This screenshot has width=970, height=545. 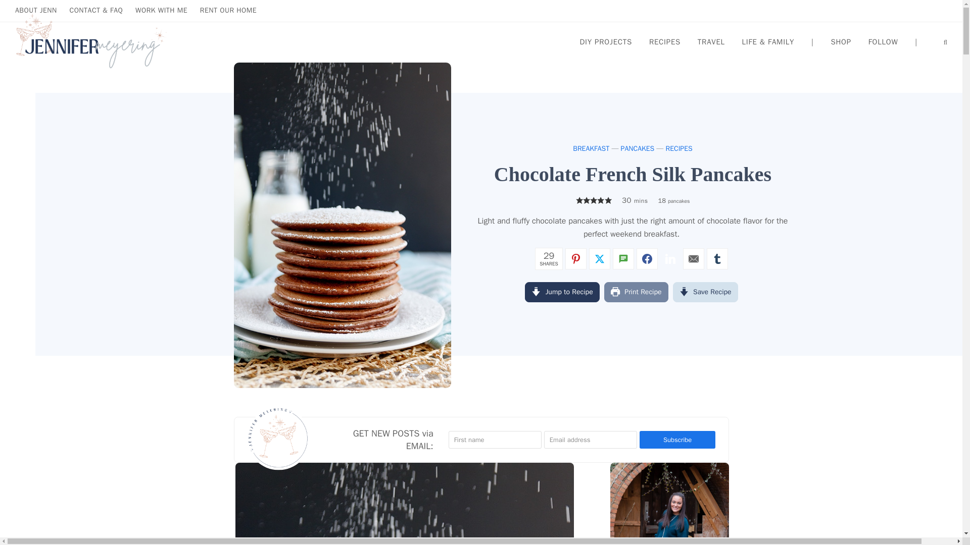 What do you see at coordinates (405, 504) in the screenshot?
I see `Chocolate French Silk Pancakes 1` at bounding box center [405, 504].